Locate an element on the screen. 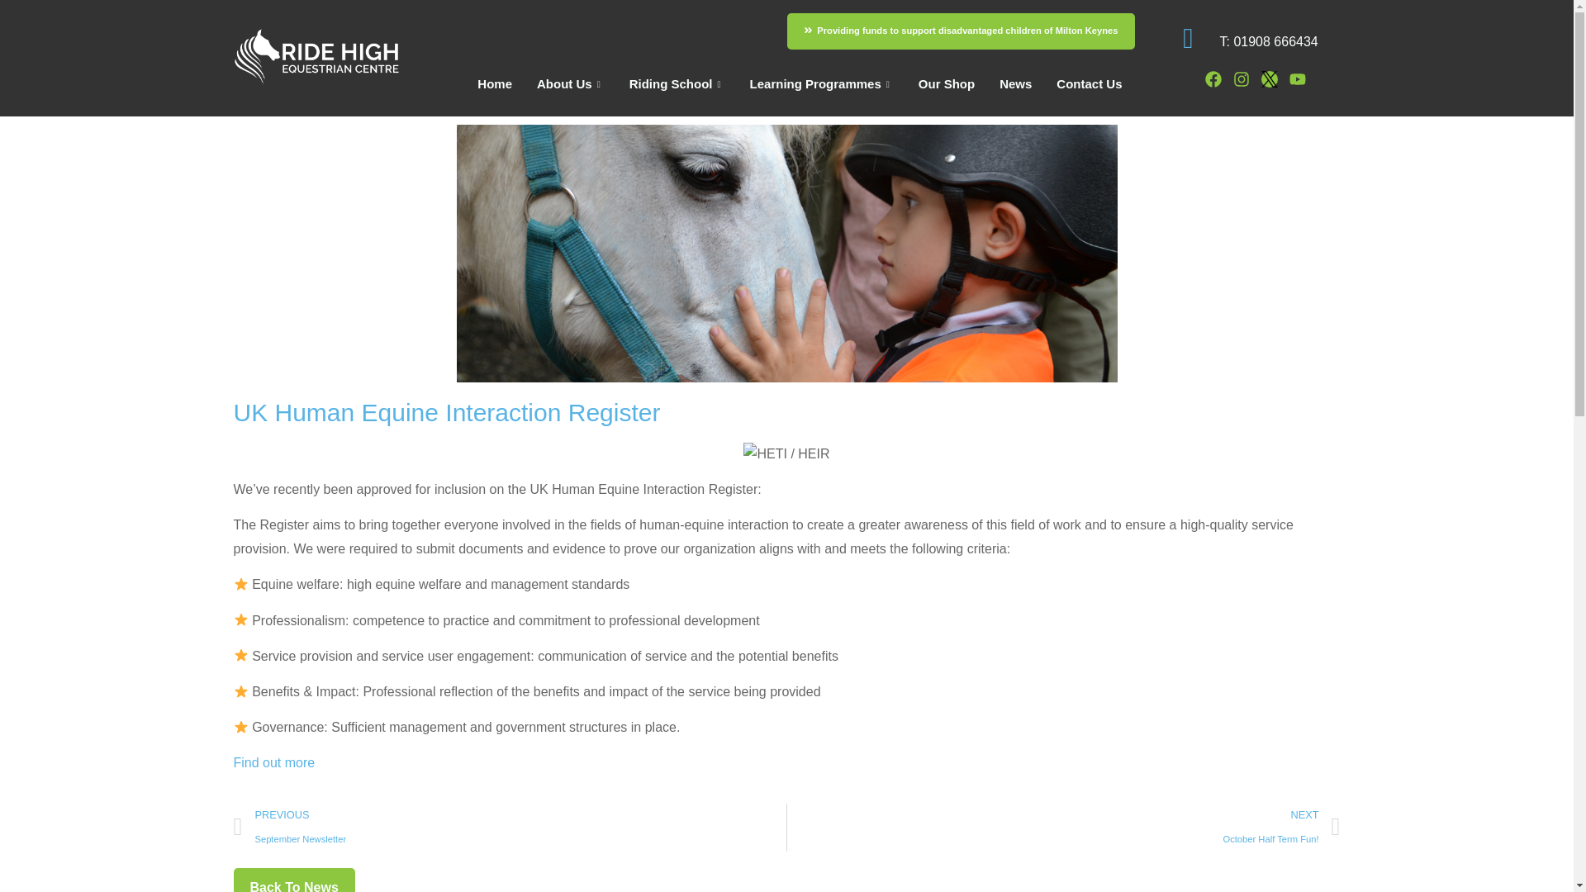 This screenshot has width=1586, height=892. Home is located at coordinates (494, 84).